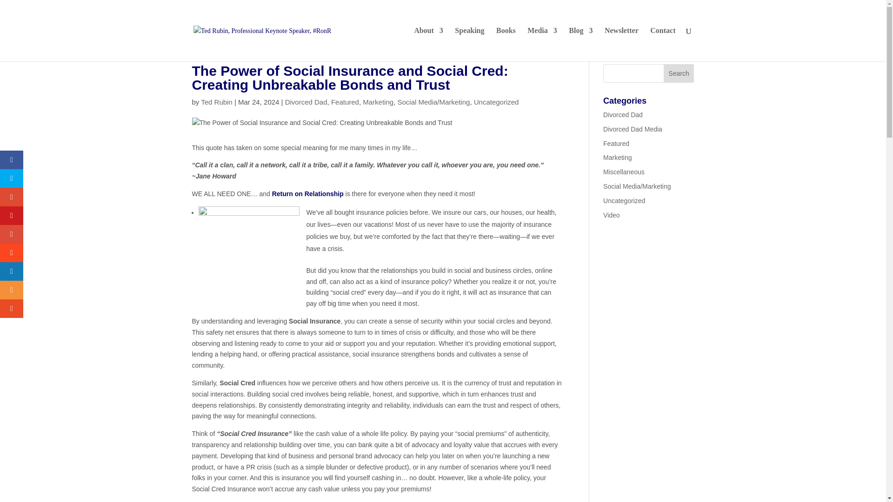  What do you see at coordinates (378, 101) in the screenshot?
I see `Marketing` at bounding box center [378, 101].